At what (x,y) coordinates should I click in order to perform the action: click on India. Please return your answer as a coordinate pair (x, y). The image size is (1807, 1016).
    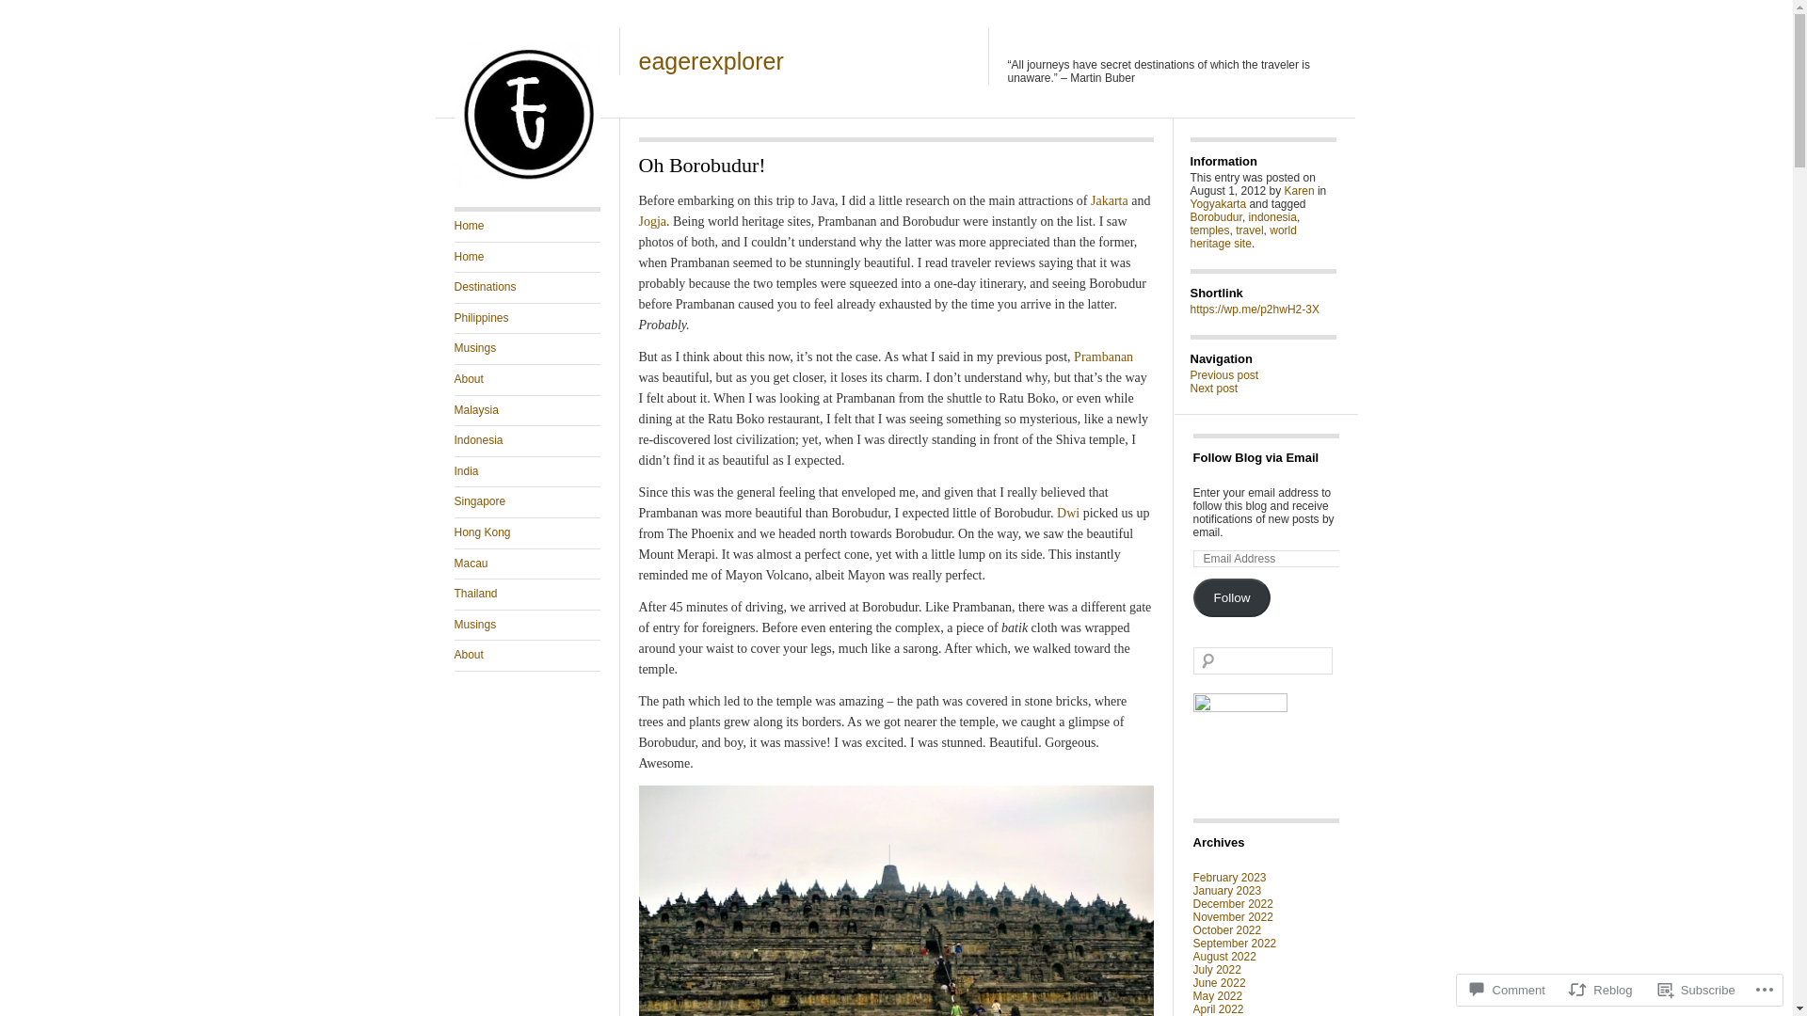
    Looking at the image, I should click on (526, 472).